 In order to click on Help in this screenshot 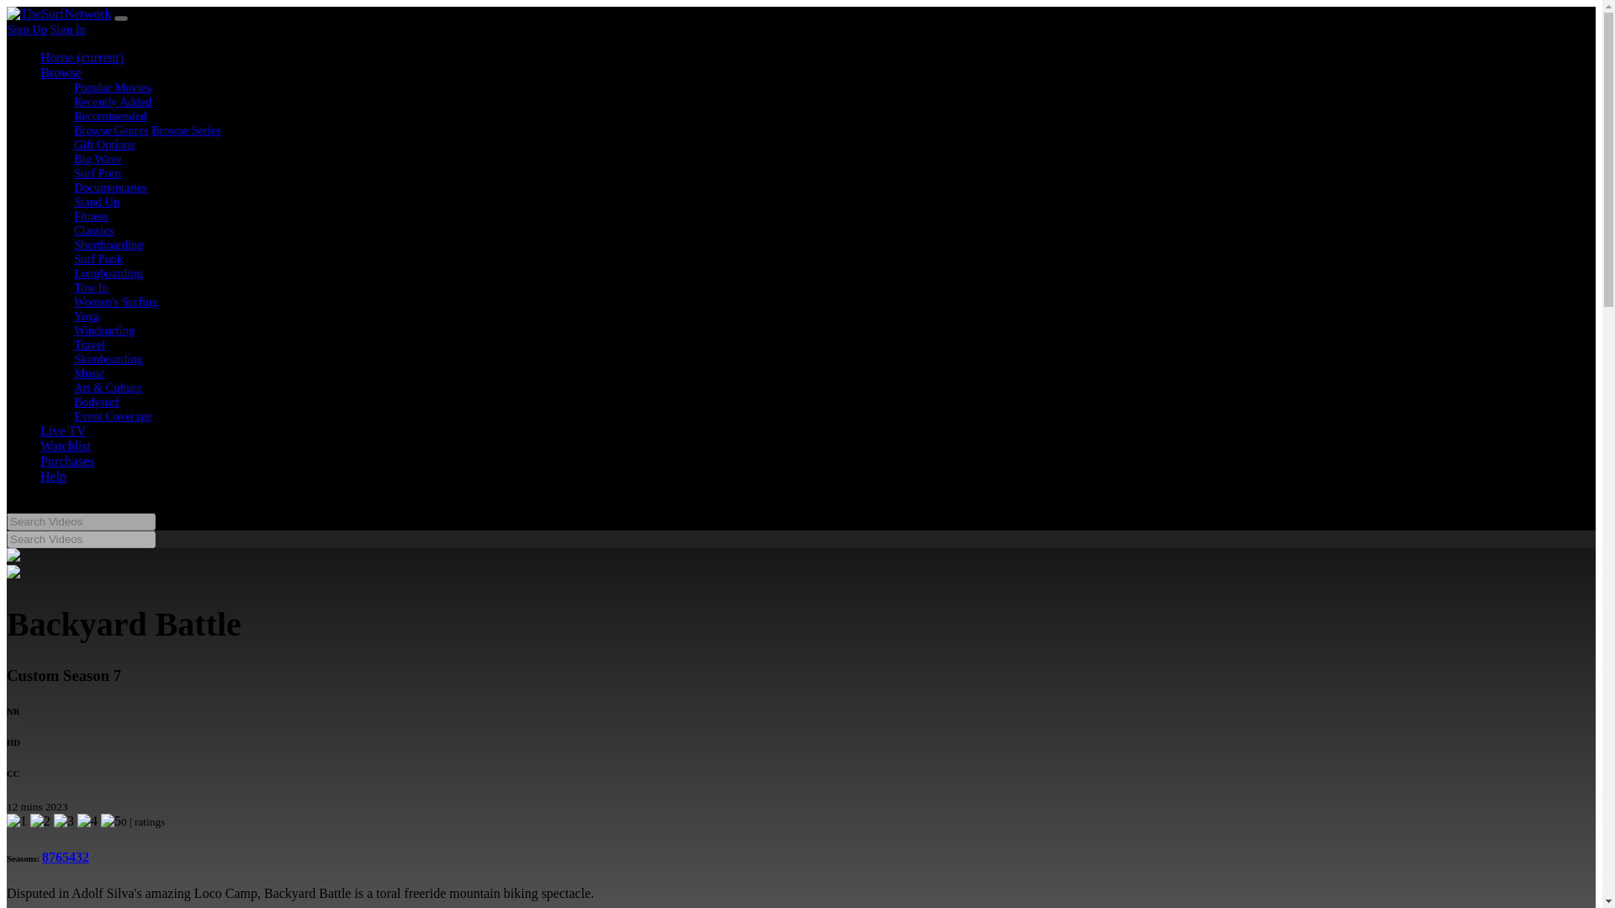, I will do `click(53, 476)`.